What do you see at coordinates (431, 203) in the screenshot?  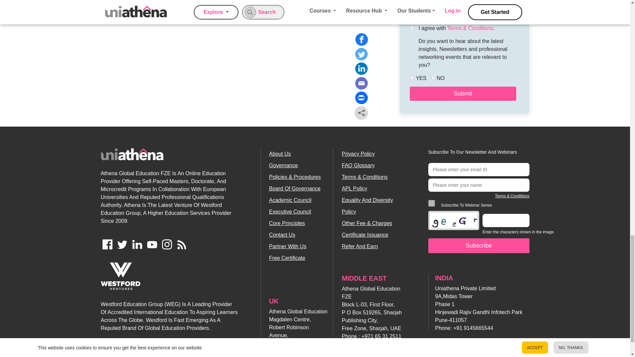 I see `1` at bounding box center [431, 203].